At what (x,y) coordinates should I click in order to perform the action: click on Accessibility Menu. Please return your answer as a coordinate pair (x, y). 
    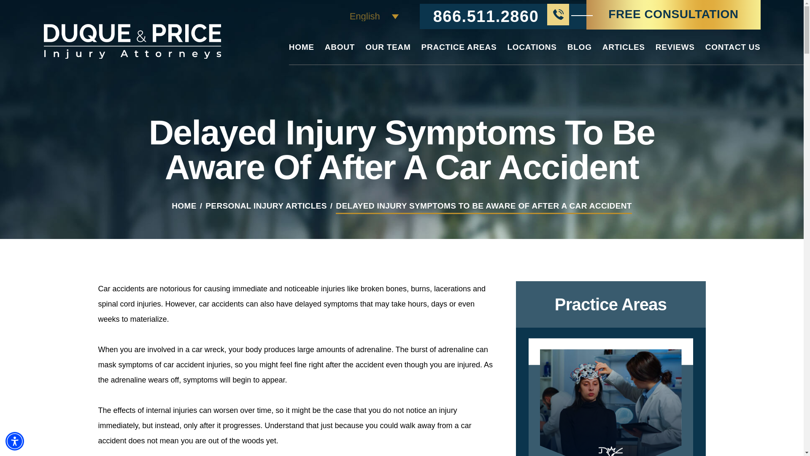
    Looking at the image, I should click on (15, 441).